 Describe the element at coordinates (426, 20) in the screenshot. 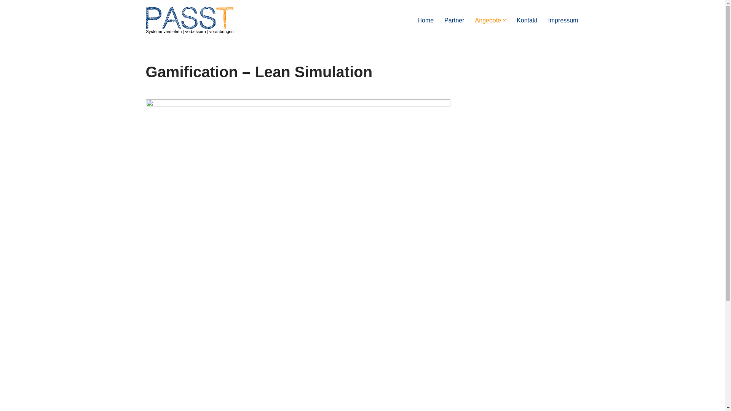

I see `Home` at that location.